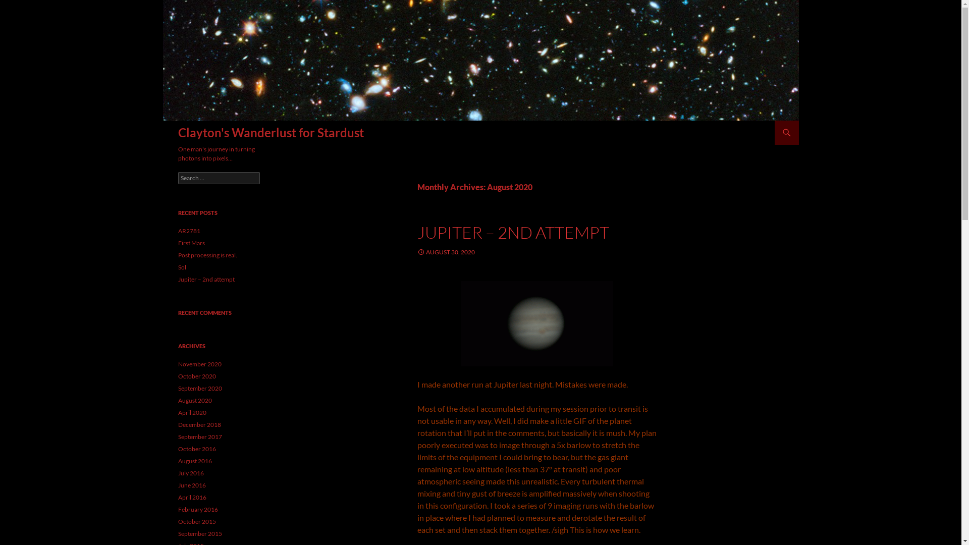 The width and height of the screenshot is (969, 545). Describe the element at coordinates (192, 498) in the screenshot. I see `April 2016` at that location.